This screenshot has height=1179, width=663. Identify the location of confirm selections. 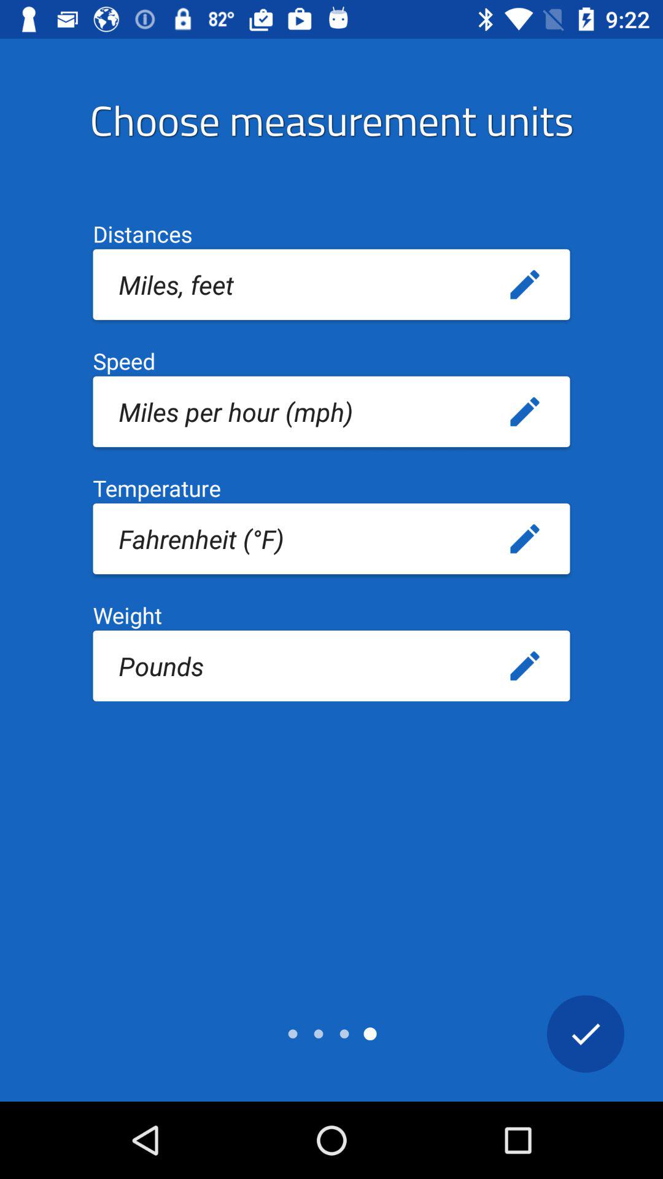
(586, 1033).